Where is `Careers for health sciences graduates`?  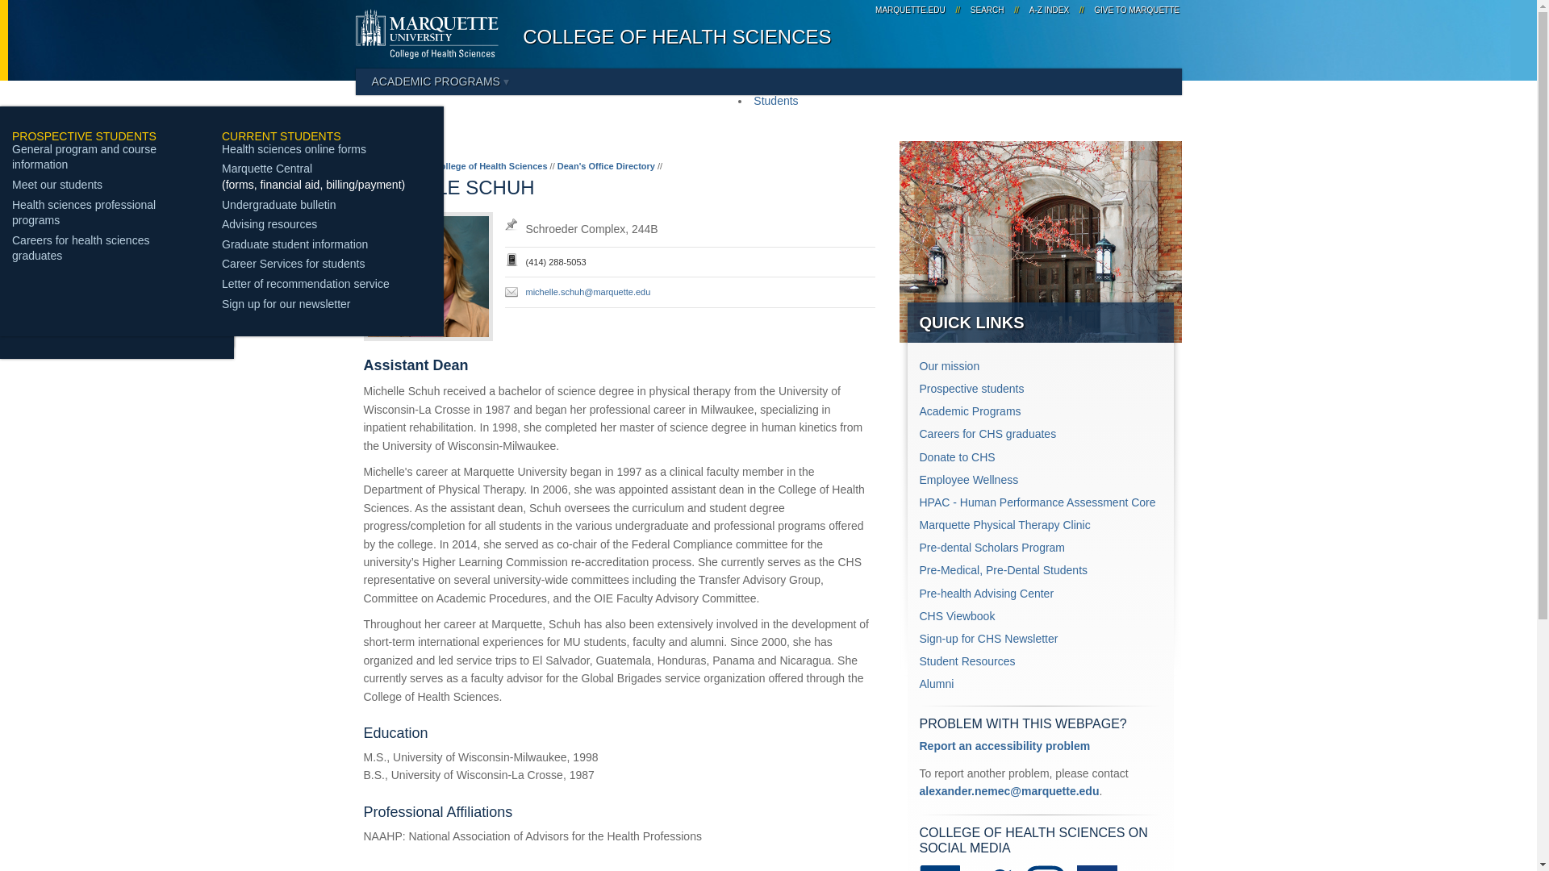
Careers for health sciences graduates is located at coordinates (81, 248).